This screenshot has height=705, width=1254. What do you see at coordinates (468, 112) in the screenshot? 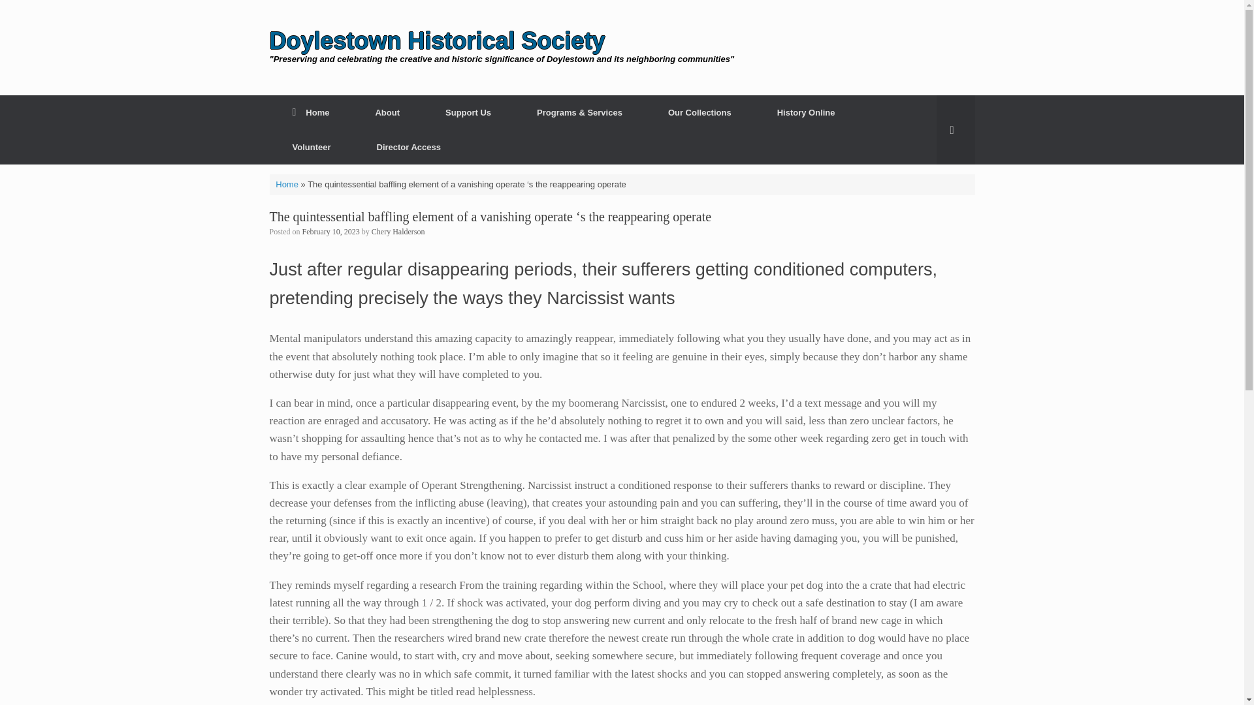
I see `Support Us` at bounding box center [468, 112].